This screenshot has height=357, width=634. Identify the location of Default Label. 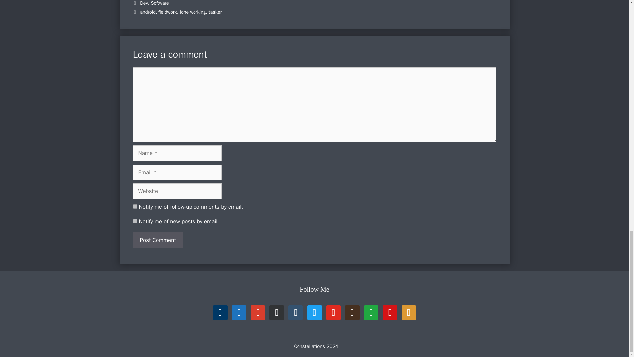
(277, 312).